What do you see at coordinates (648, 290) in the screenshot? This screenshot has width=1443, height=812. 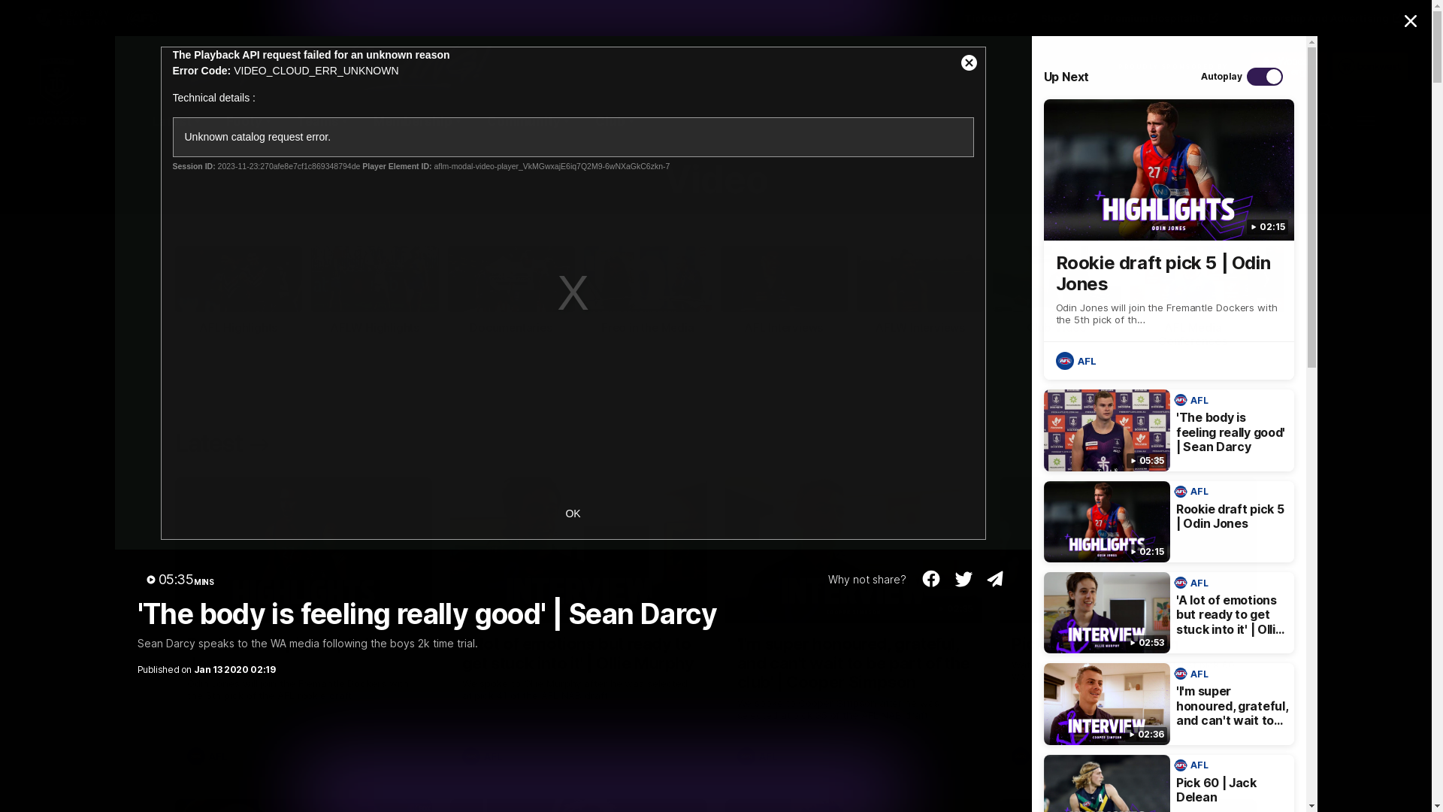 I see `Freo in the Media` at bounding box center [648, 290].